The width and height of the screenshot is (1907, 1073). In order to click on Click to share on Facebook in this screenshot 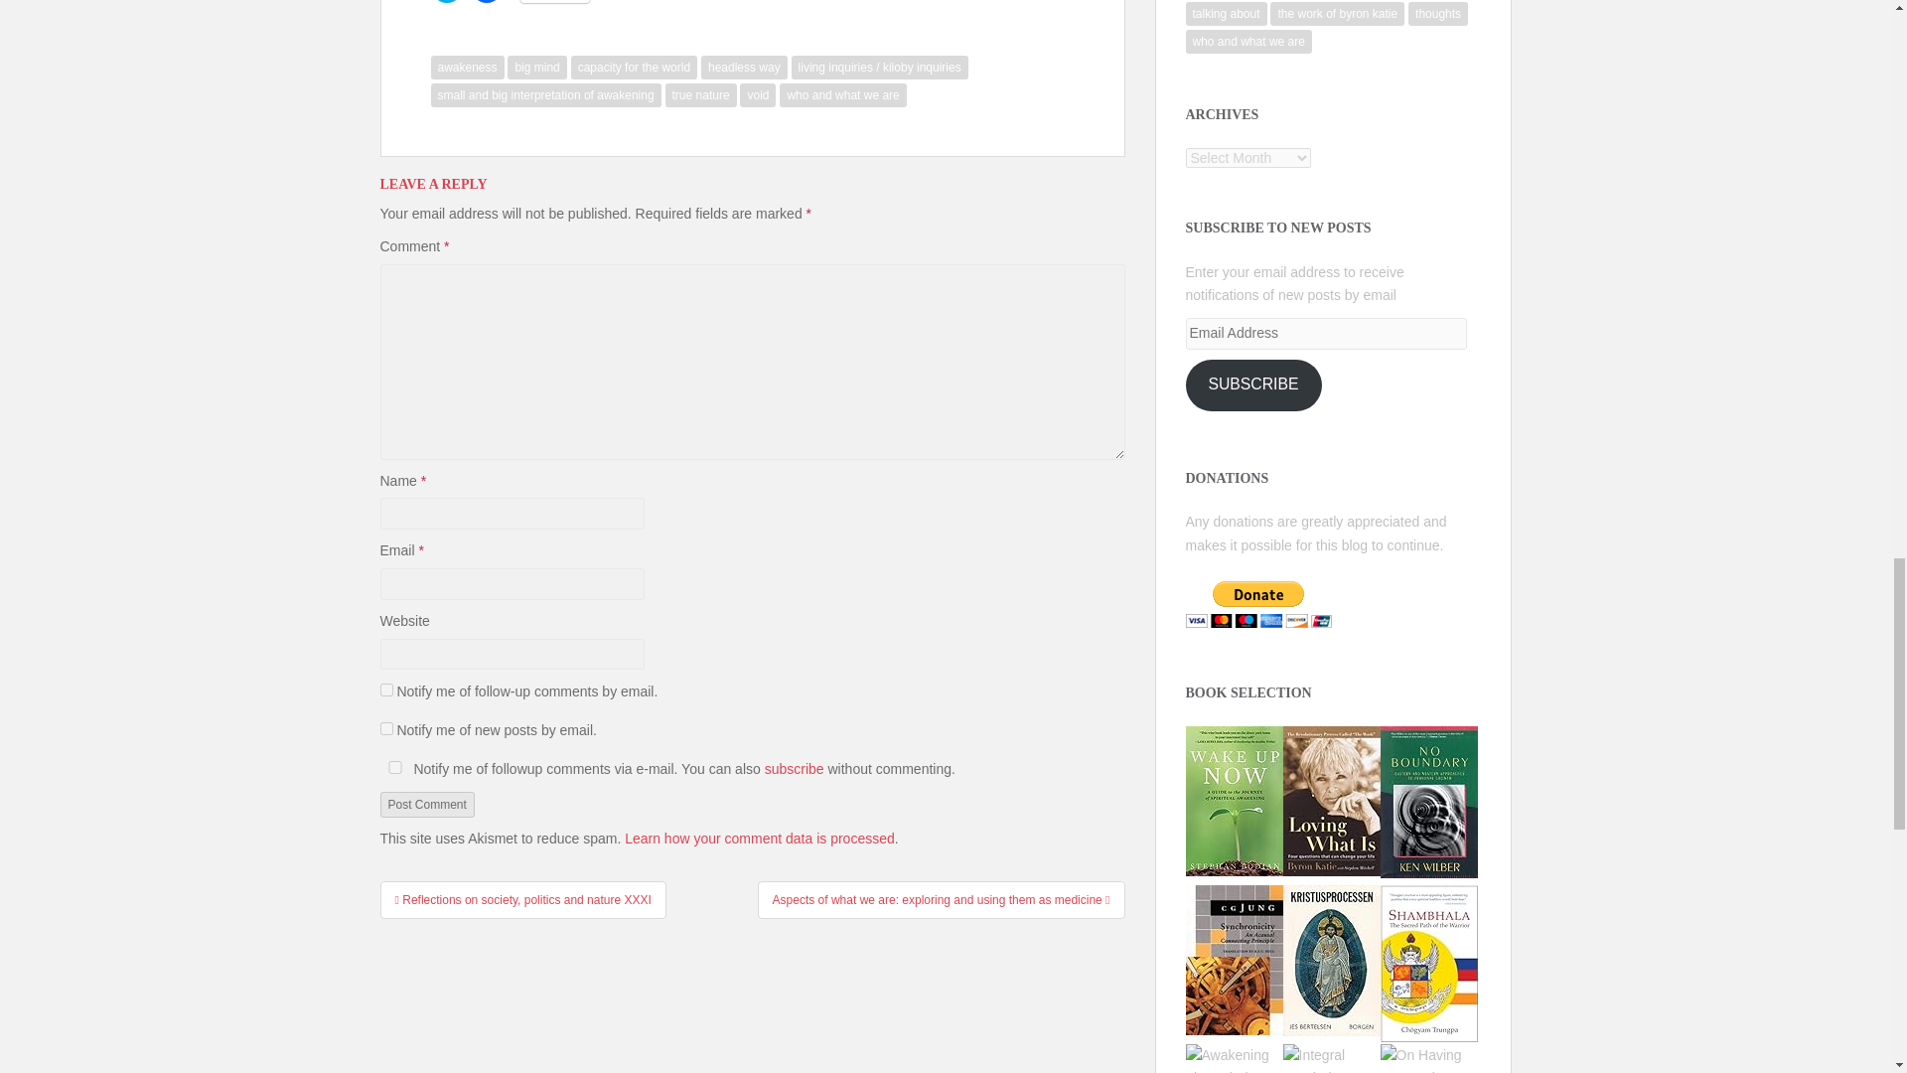, I will do `click(487, 2)`.